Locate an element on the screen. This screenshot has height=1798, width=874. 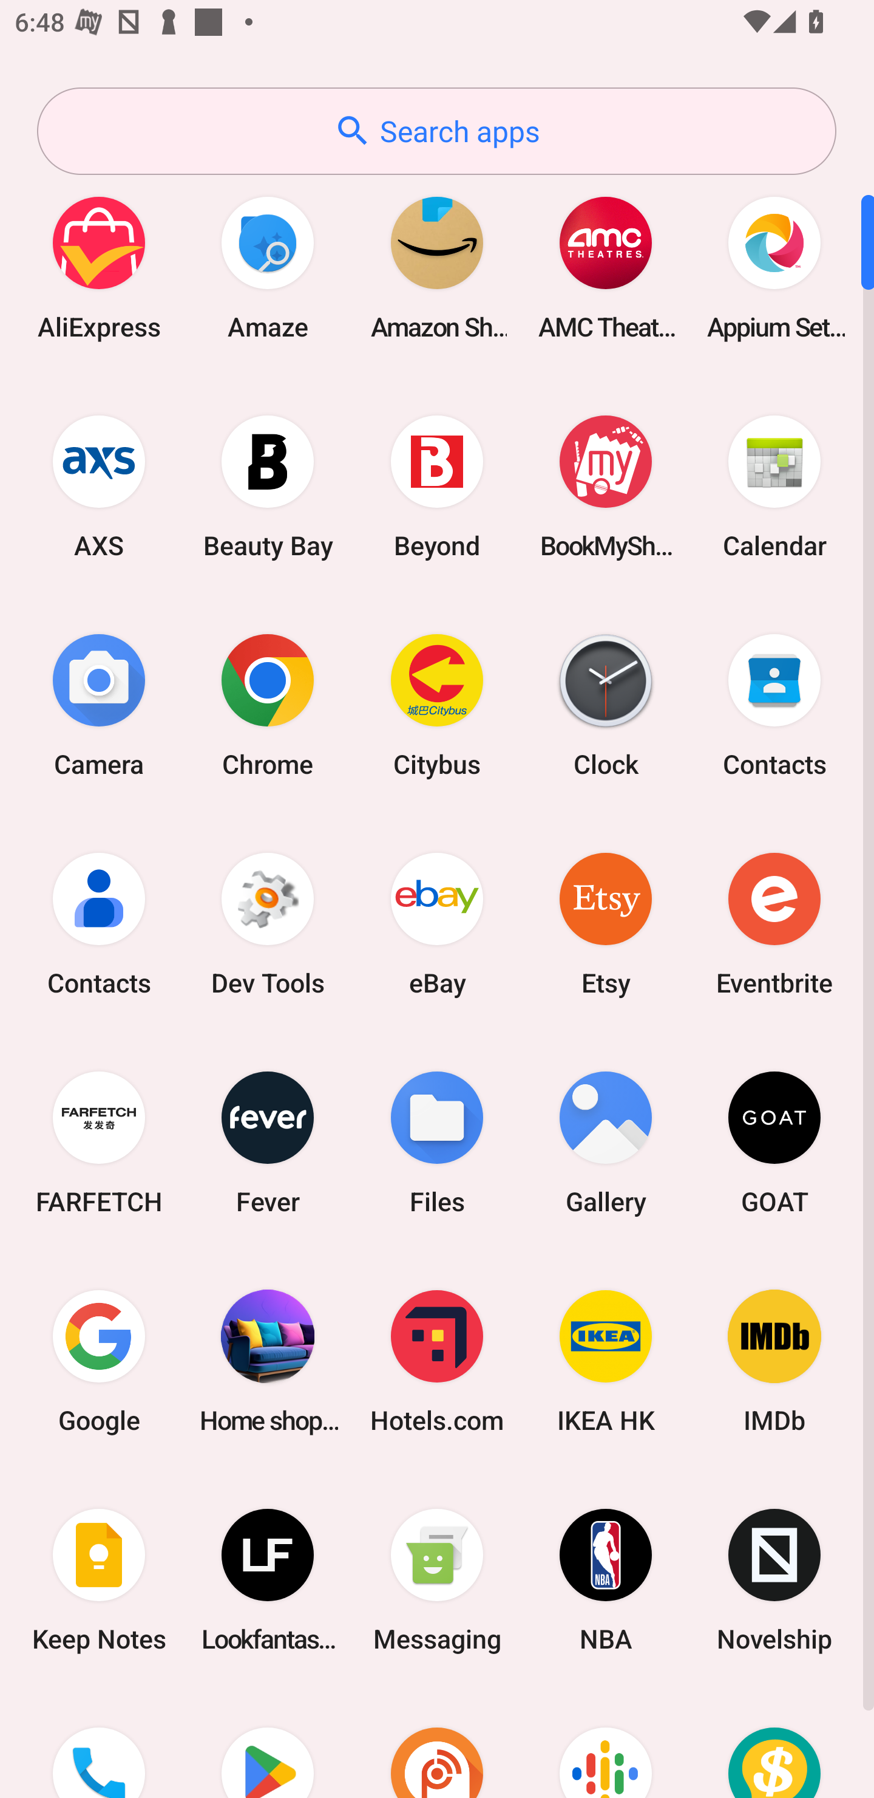
Etsy is located at coordinates (606, 923).